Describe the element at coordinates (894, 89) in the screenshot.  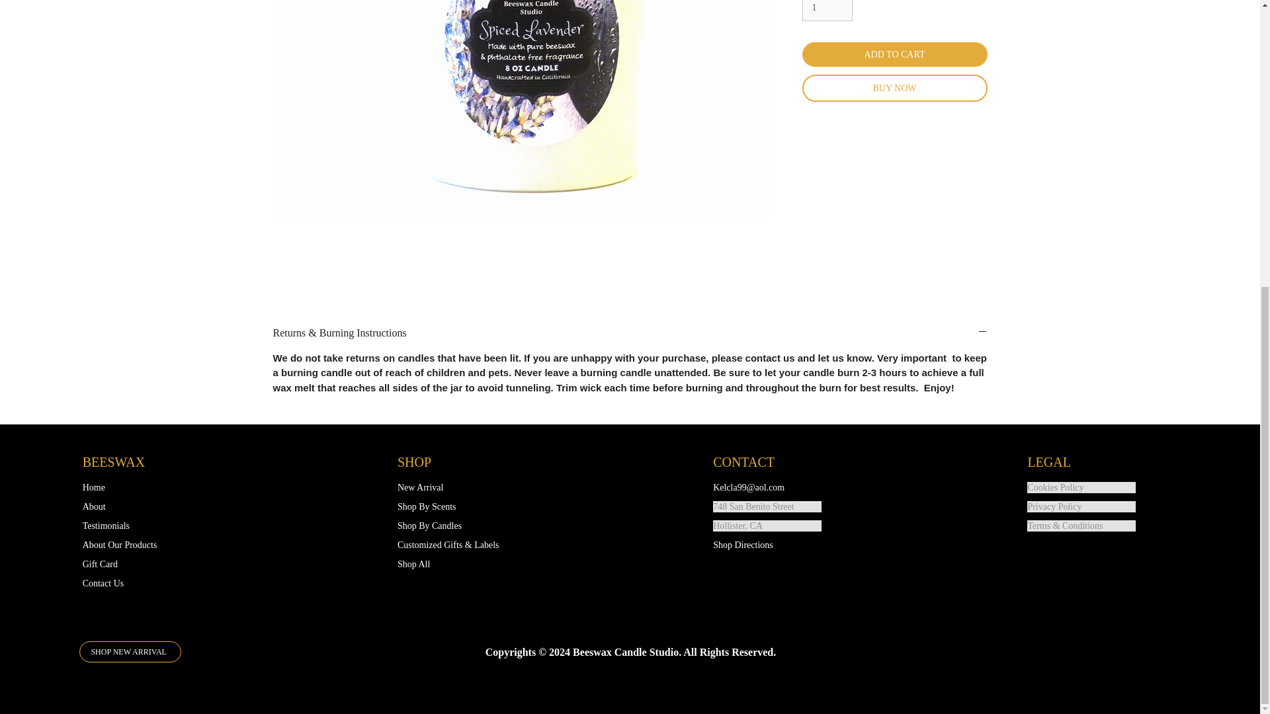
I see `BUY NOW` at that location.